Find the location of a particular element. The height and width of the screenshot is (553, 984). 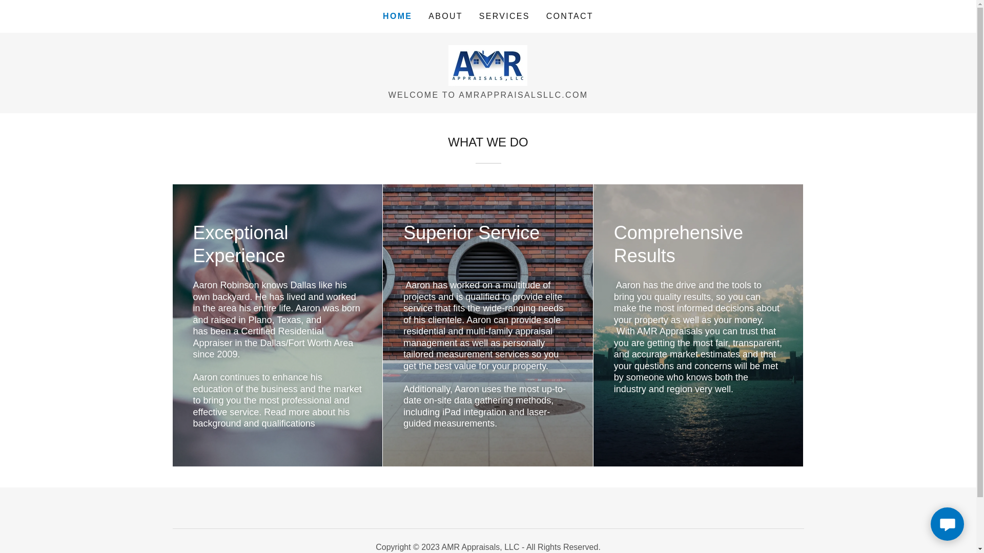

ABOUT is located at coordinates (445, 16).